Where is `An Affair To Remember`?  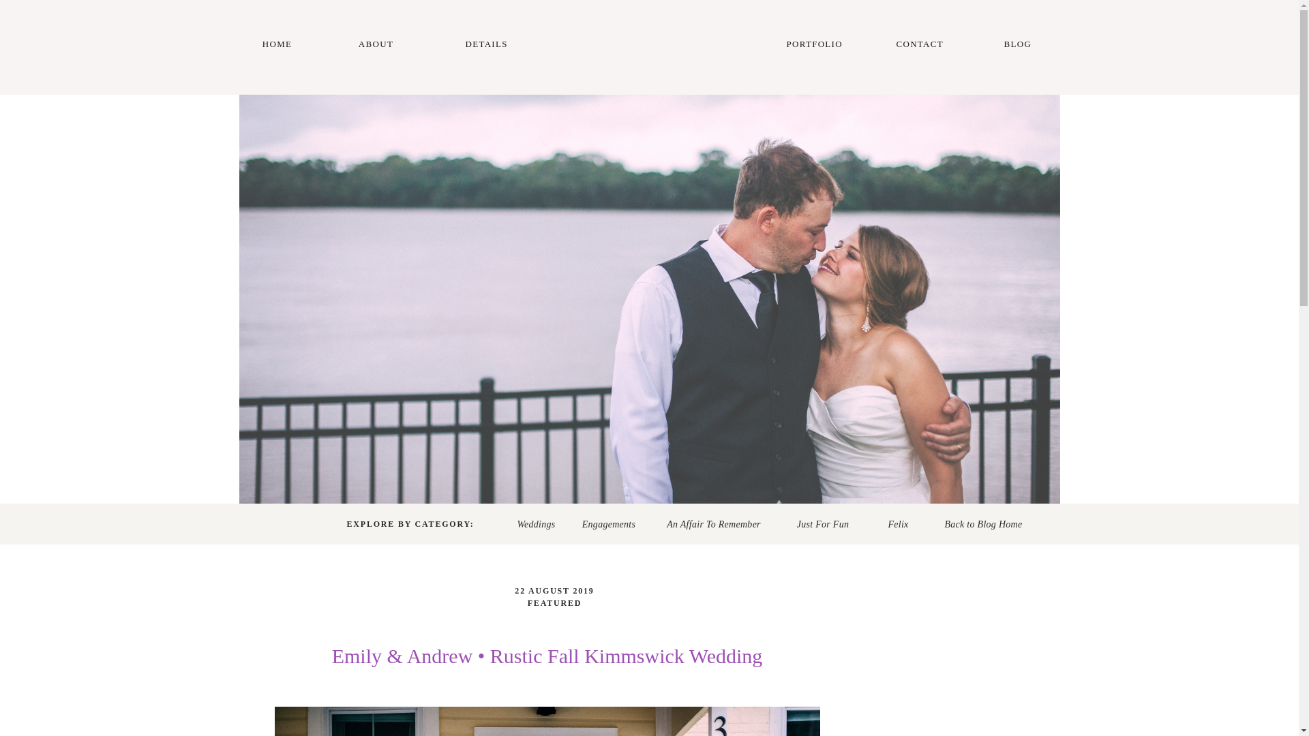 An Affair To Remember is located at coordinates (713, 524).